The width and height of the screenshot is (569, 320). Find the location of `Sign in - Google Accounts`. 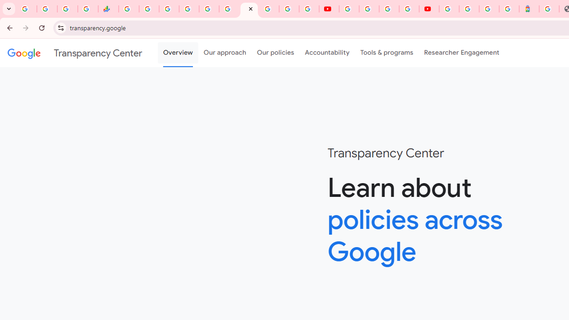

Sign in - Google Accounts is located at coordinates (189, 9).